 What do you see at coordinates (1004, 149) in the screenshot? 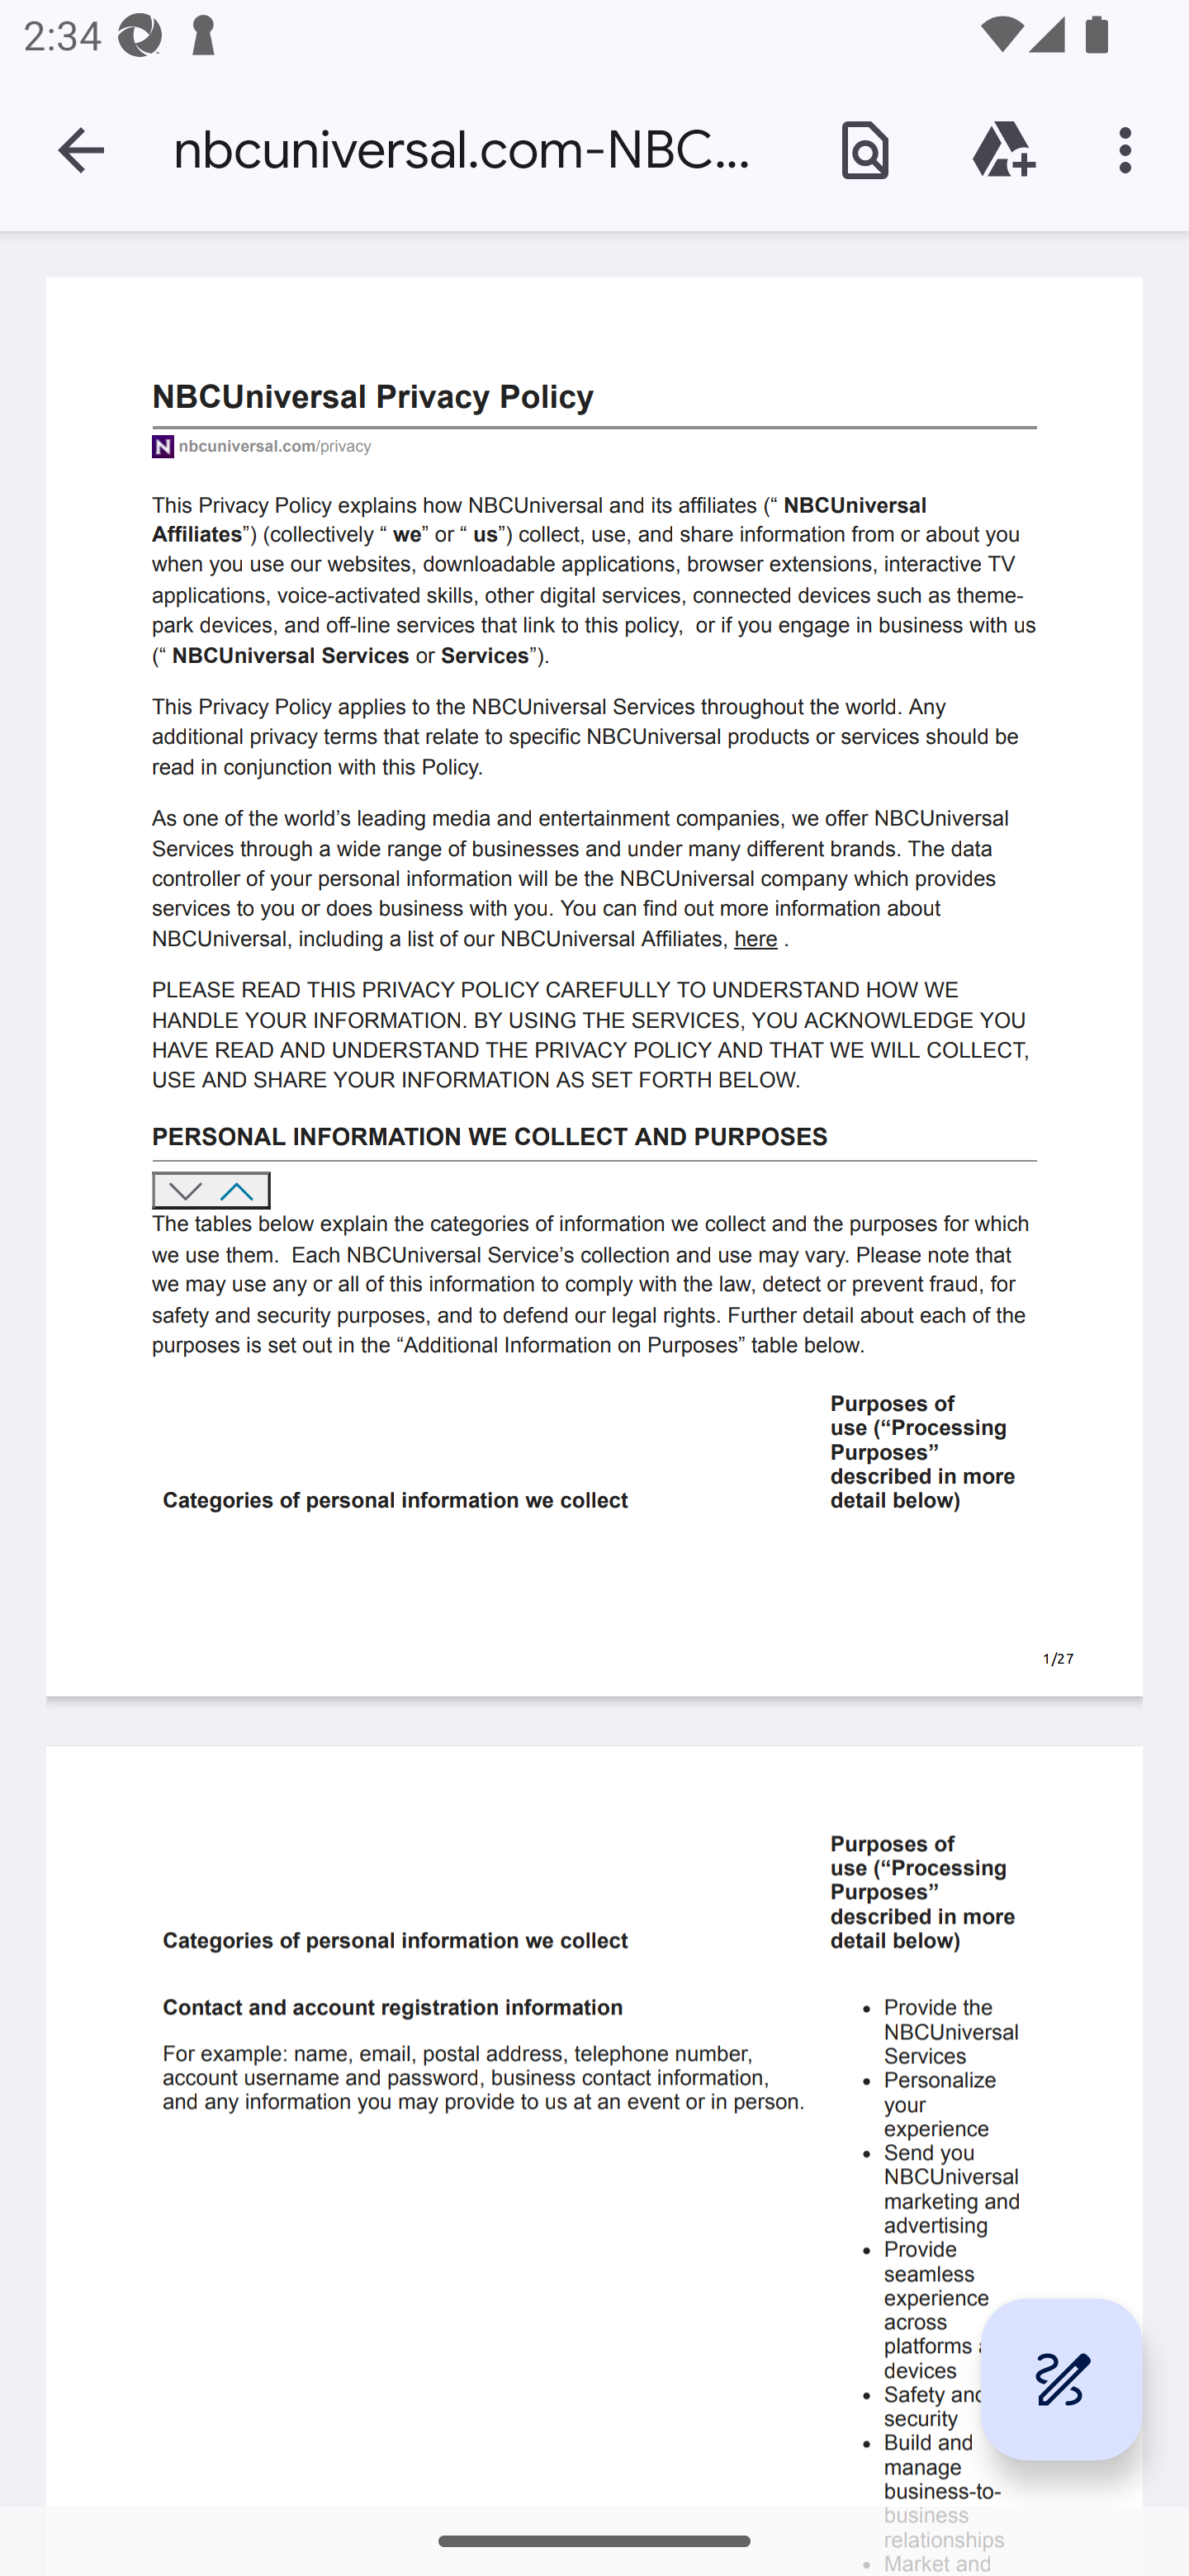
I see `Add to Drive` at bounding box center [1004, 149].